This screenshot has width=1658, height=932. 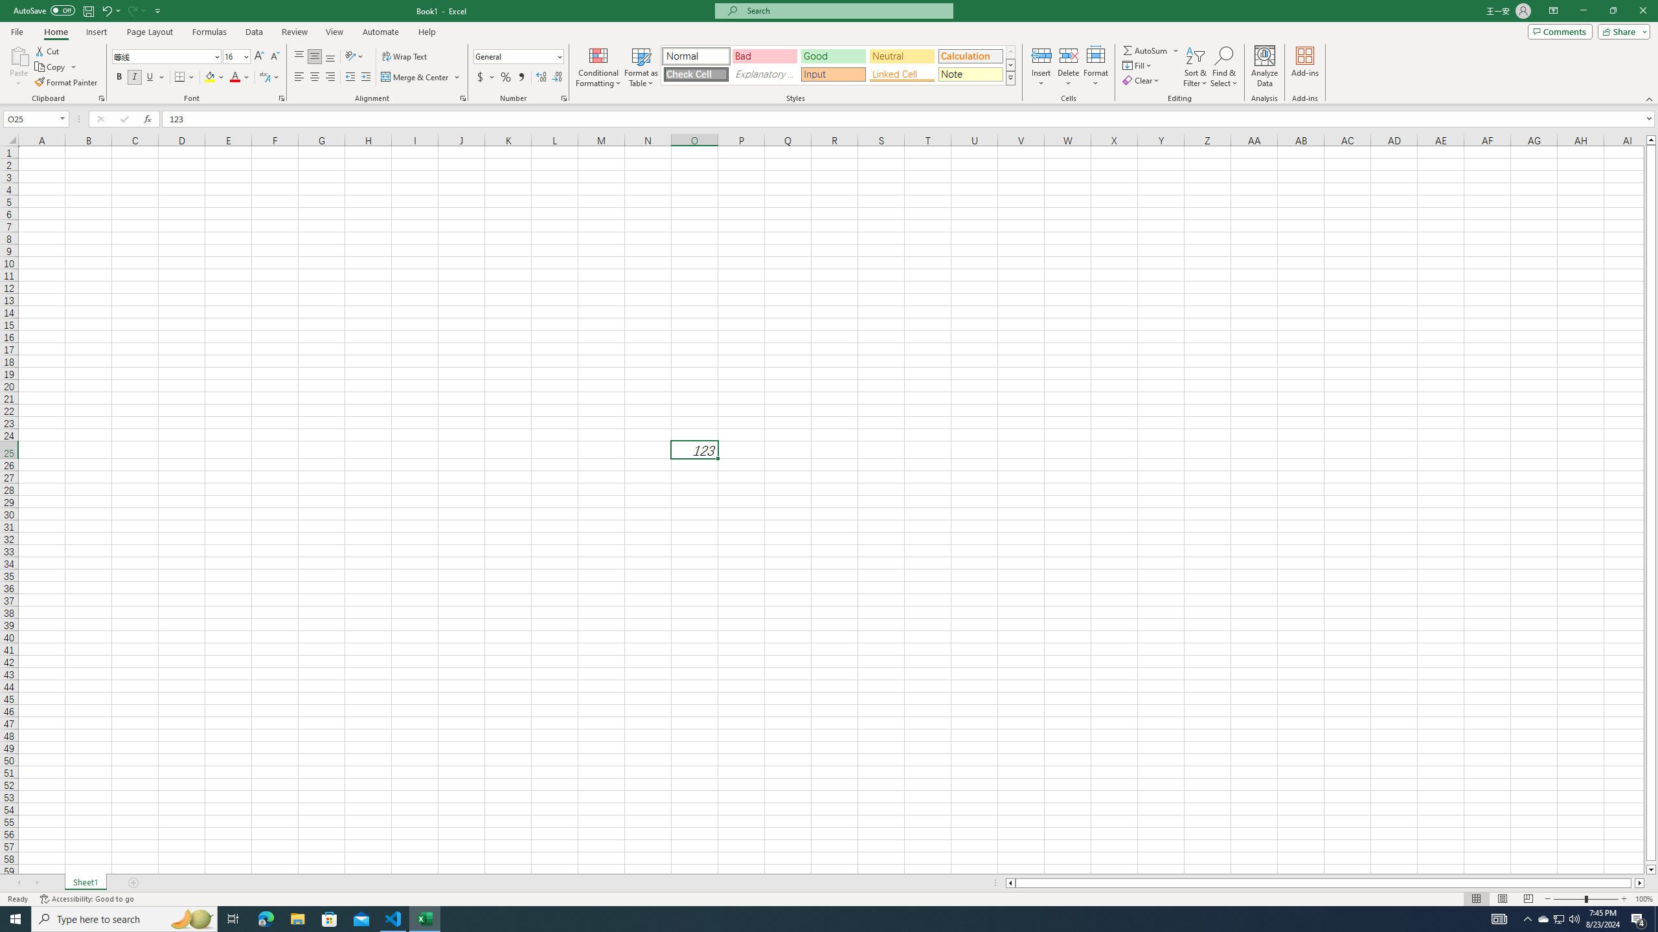 I want to click on Add Sheet, so click(x=133, y=883).